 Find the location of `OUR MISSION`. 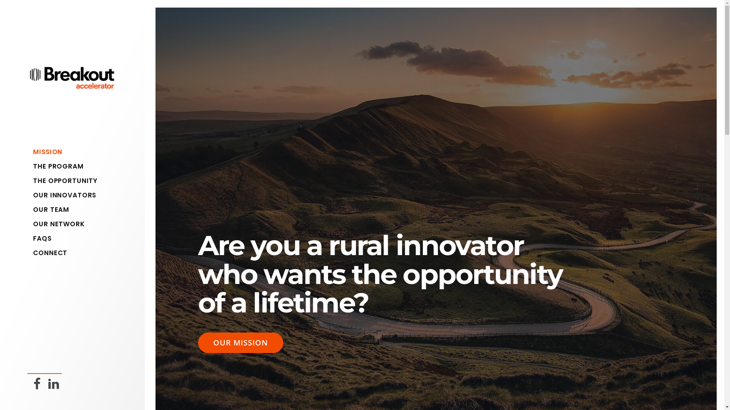

OUR MISSION is located at coordinates (241, 343).